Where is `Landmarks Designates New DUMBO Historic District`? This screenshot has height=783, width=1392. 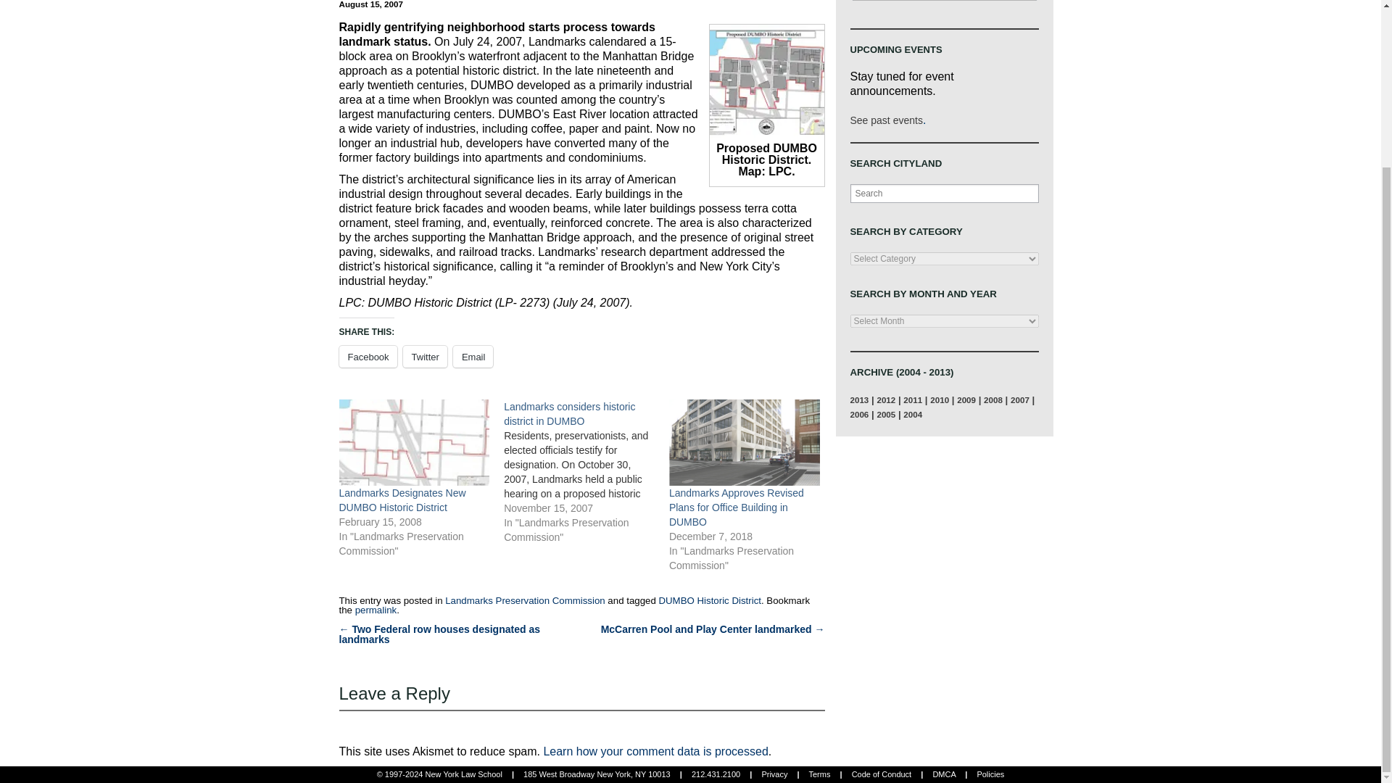
Landmarks Designates New DUMBO Historic District is located at coordinates (415, 442).